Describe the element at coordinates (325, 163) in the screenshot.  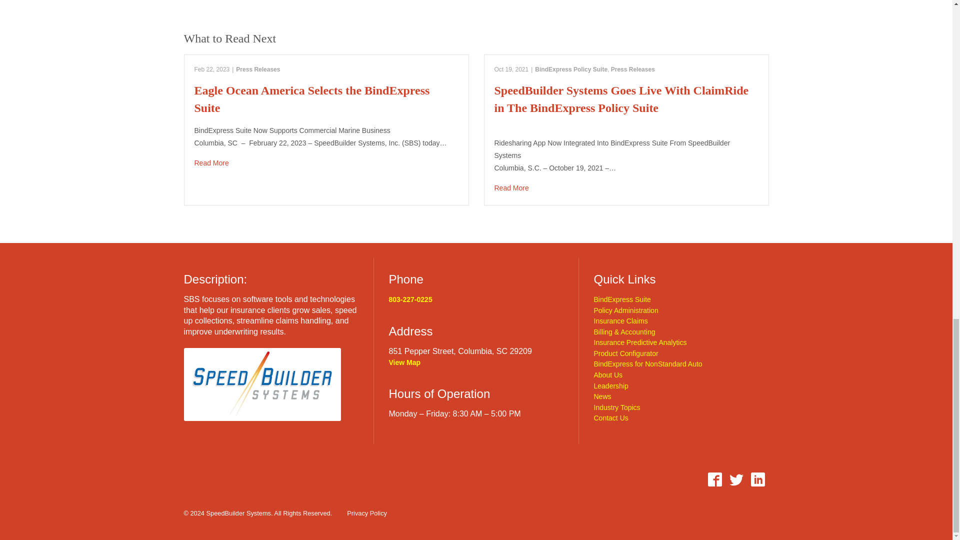
I see `Eagle Ocean America Selects the BindExpress Suite` at that location.